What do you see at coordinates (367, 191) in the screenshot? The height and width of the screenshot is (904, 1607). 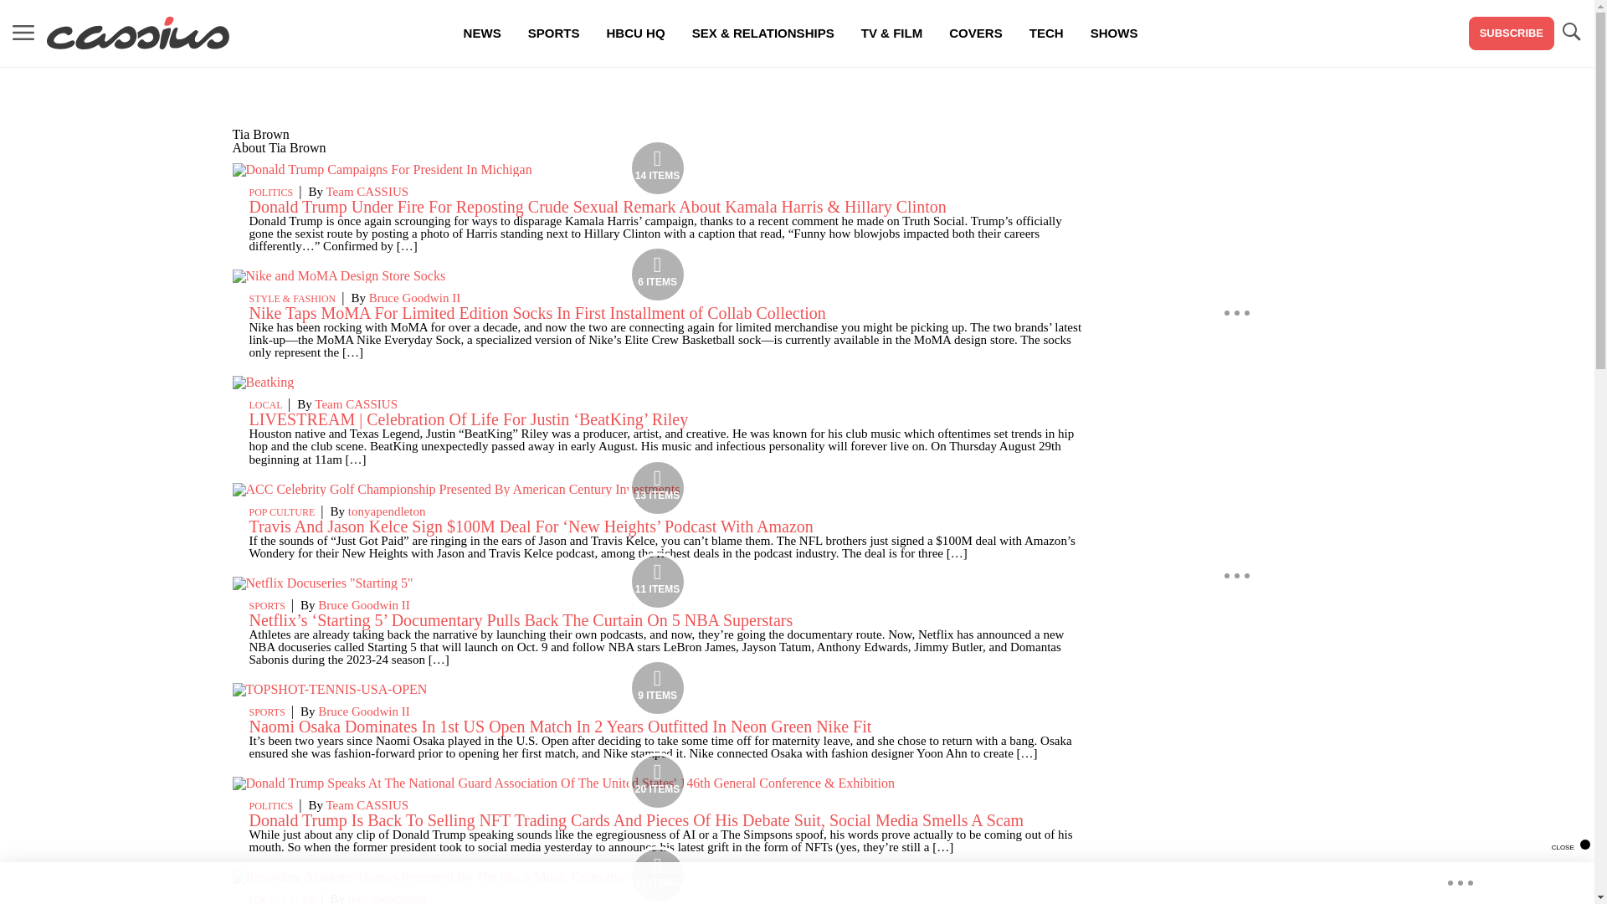 I see `Team CASSIUS` at bounding box center [367, 191].